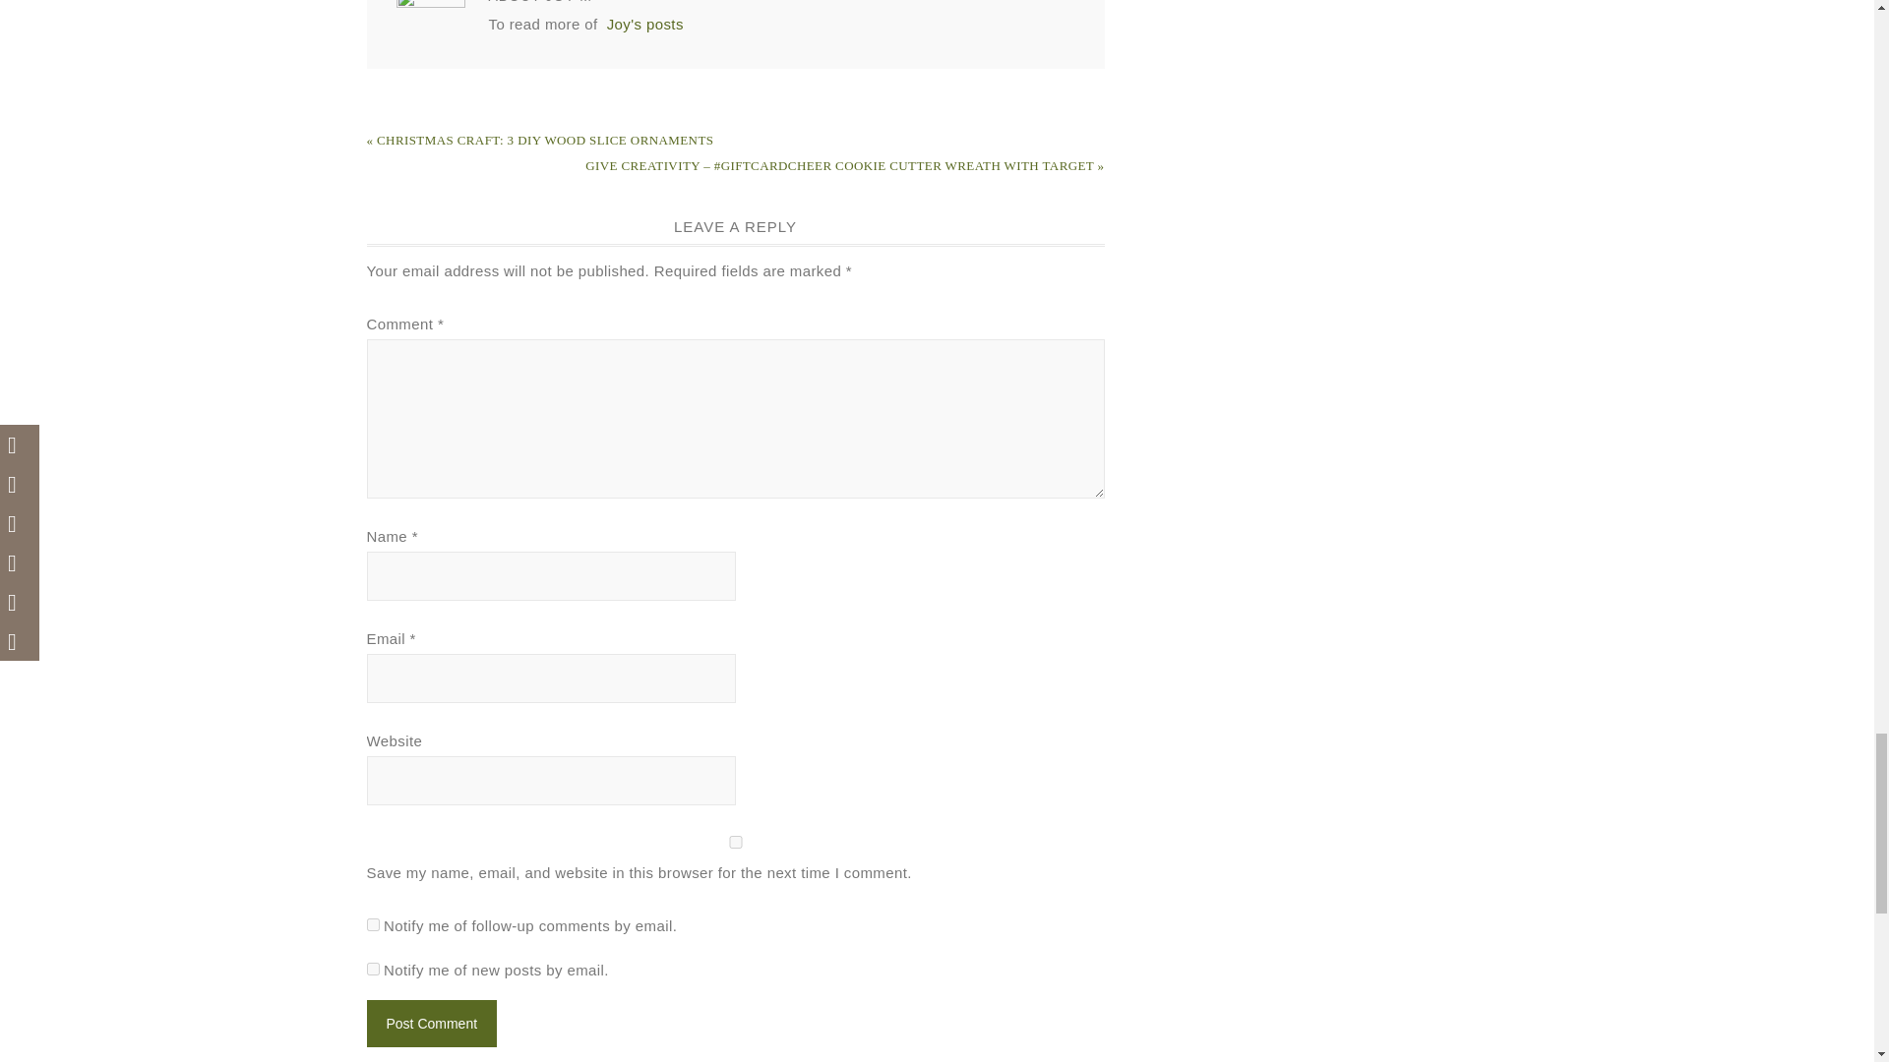 Image resolution: width=1889 pixels, height=1062 pixels. I want to click on Post Comment, so click(431, 1023).